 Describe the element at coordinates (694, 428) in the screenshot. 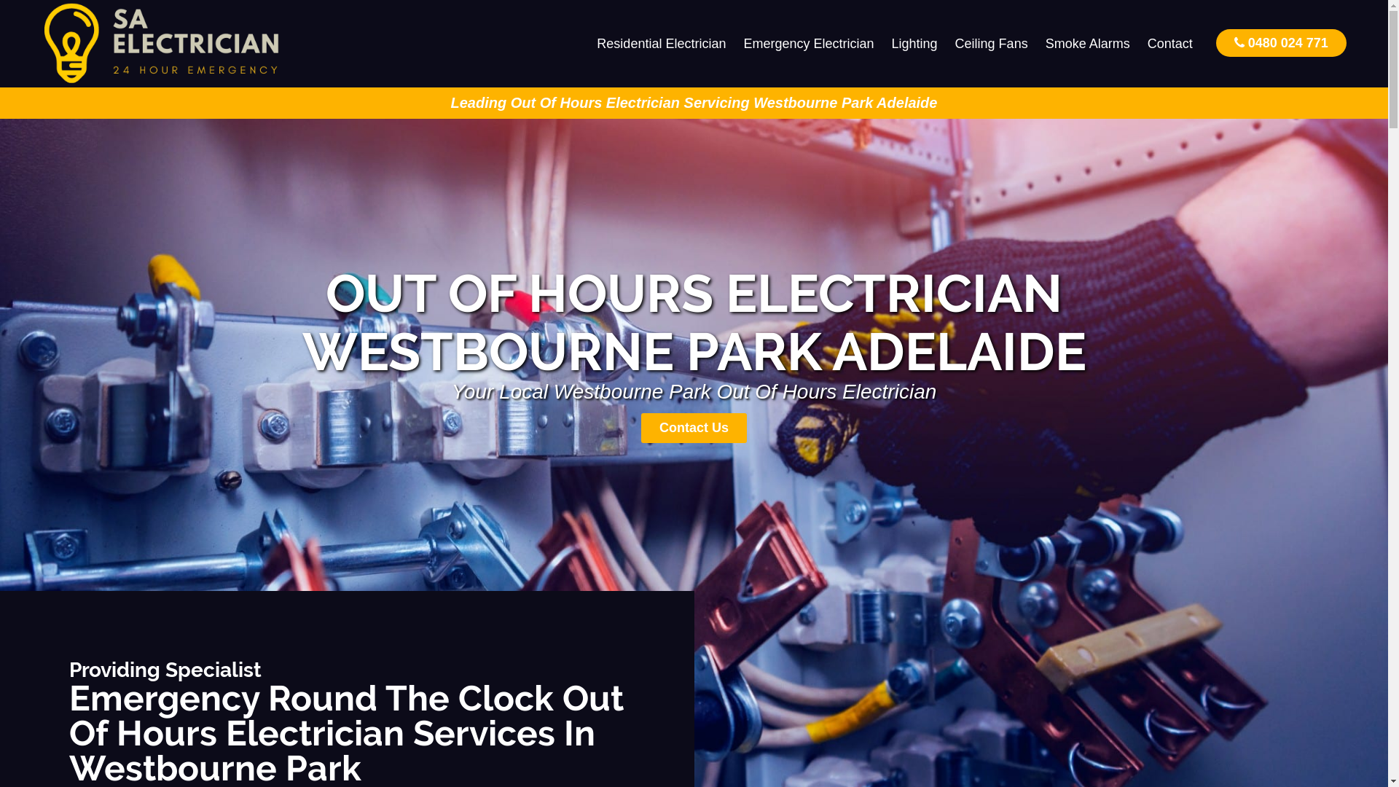

I see `Contact Us` at that location.